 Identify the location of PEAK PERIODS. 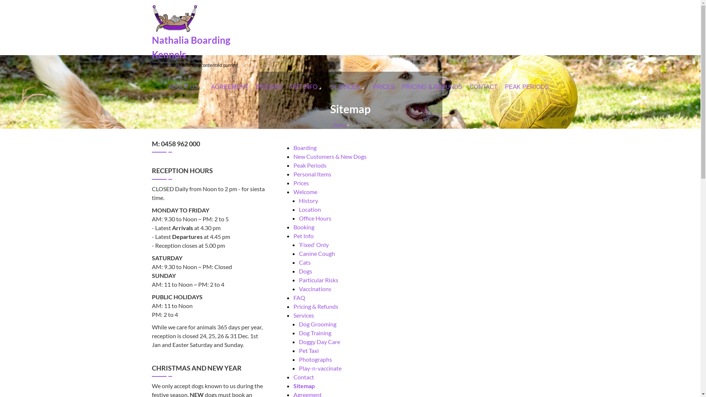
(527, 87).